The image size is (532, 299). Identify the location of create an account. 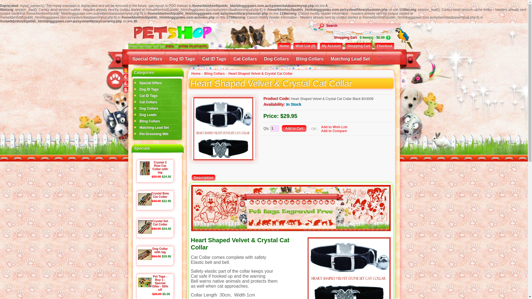
(193, 46).